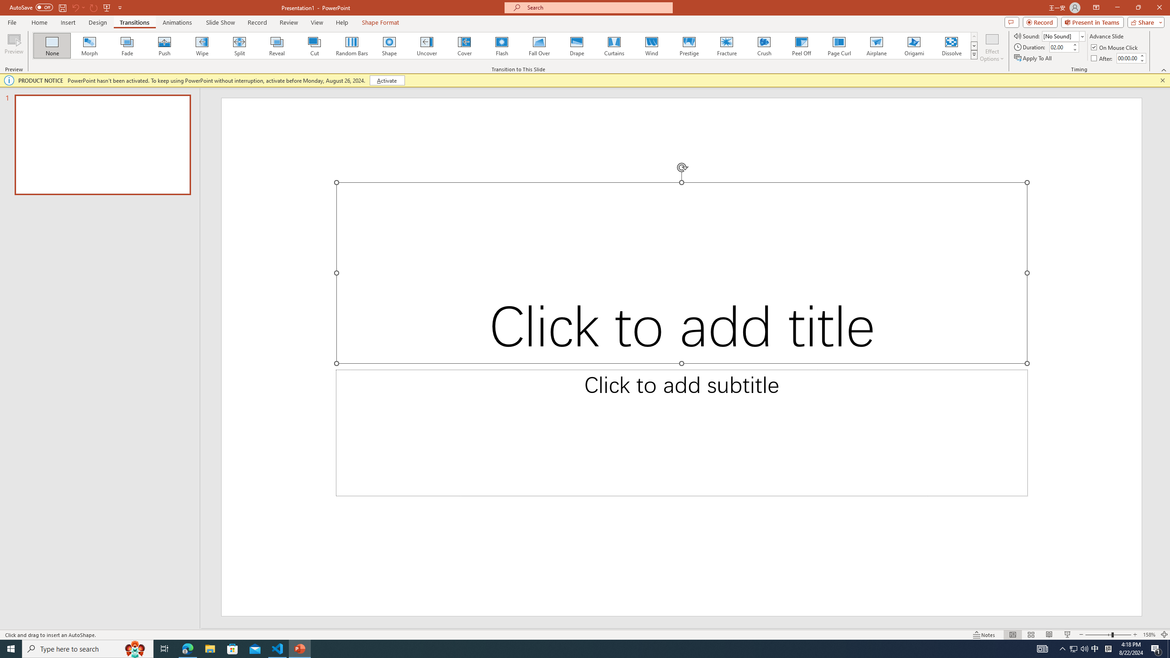  Describe the element at coordinates (128, 46) in the screenshot. I see `Fade` at that location.